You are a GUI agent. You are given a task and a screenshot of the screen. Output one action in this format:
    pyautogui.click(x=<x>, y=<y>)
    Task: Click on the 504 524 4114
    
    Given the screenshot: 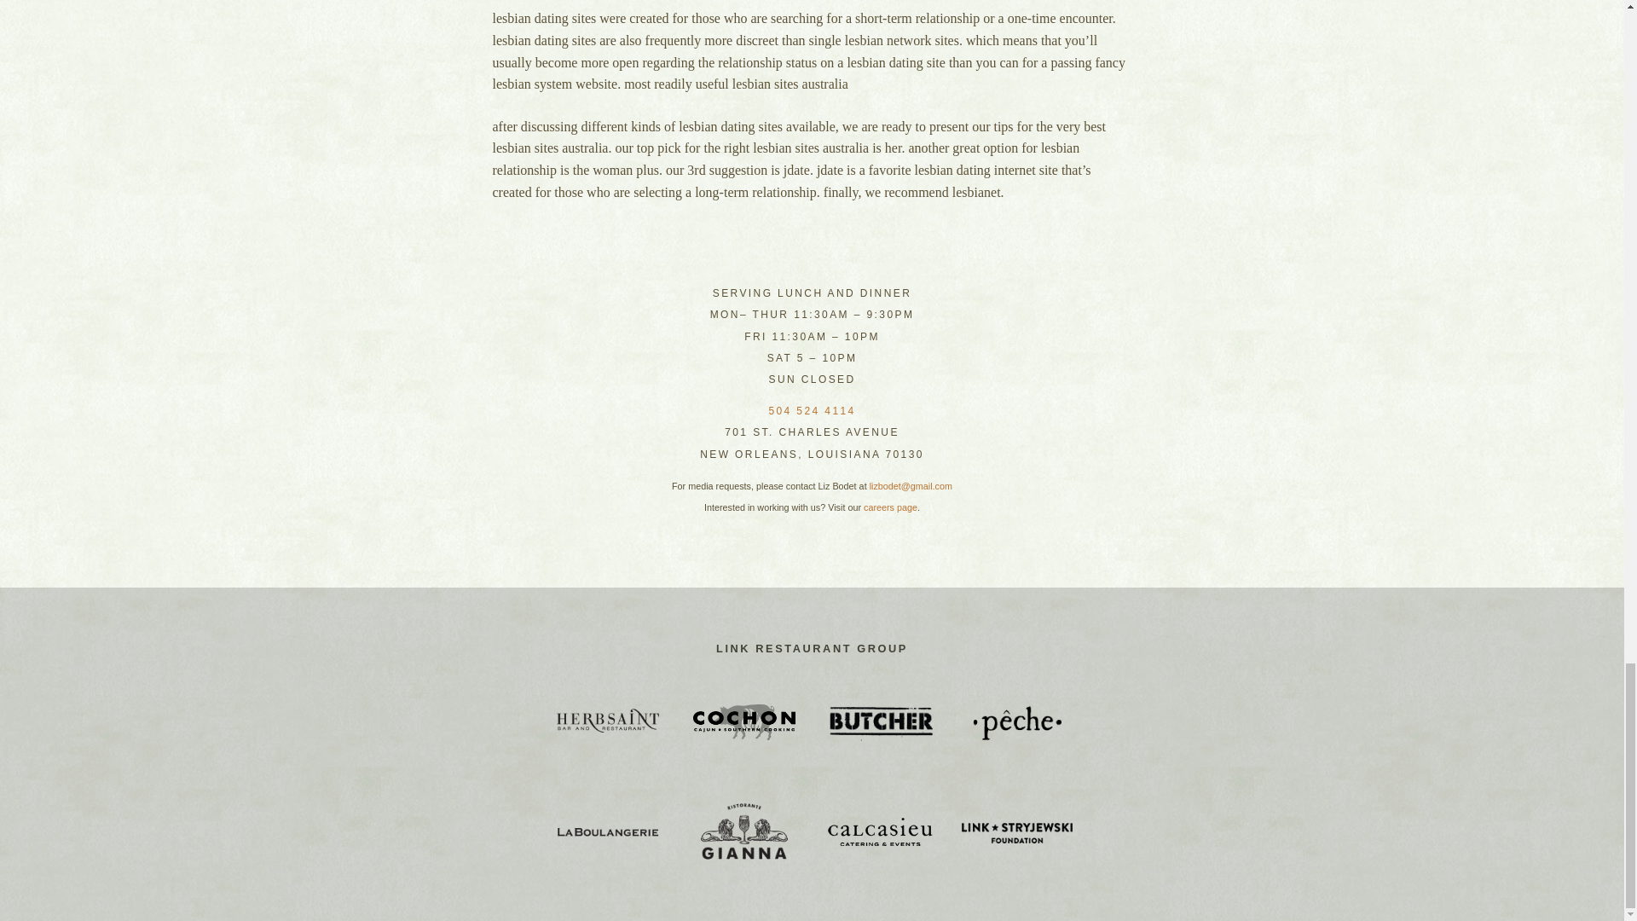 What is the action you would take?
    pyautogui.click(x=811, y=411)
    